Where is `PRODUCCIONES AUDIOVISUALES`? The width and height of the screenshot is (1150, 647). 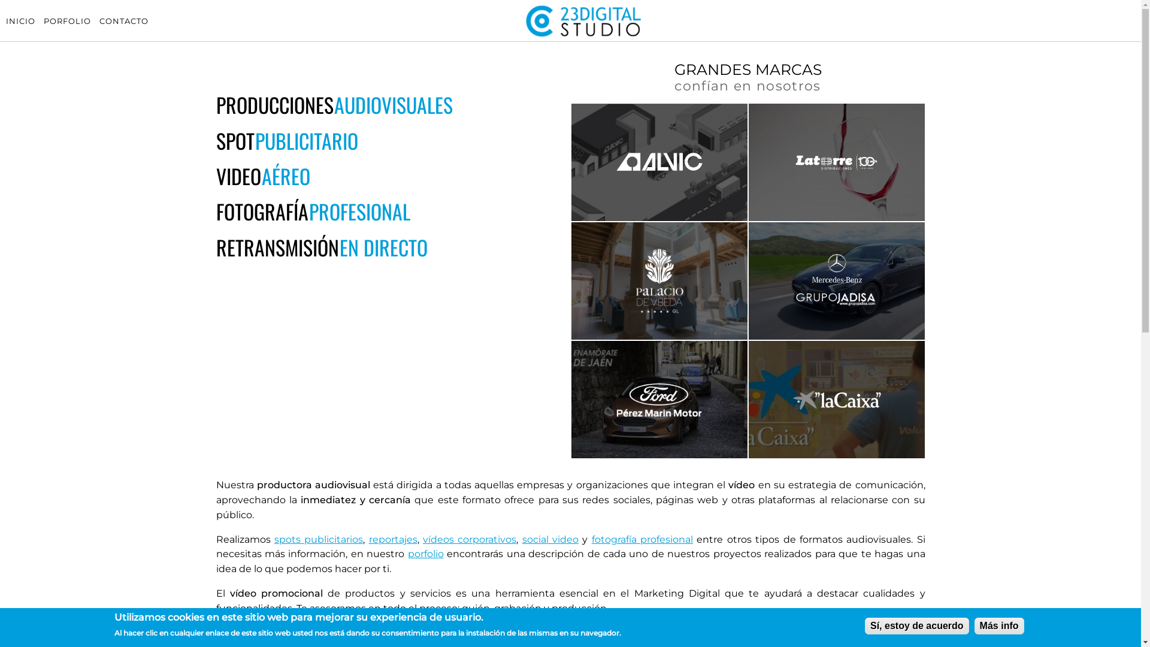
PRODUCCIONES AUDIOVISUALES is located at coordinates (334, 105).